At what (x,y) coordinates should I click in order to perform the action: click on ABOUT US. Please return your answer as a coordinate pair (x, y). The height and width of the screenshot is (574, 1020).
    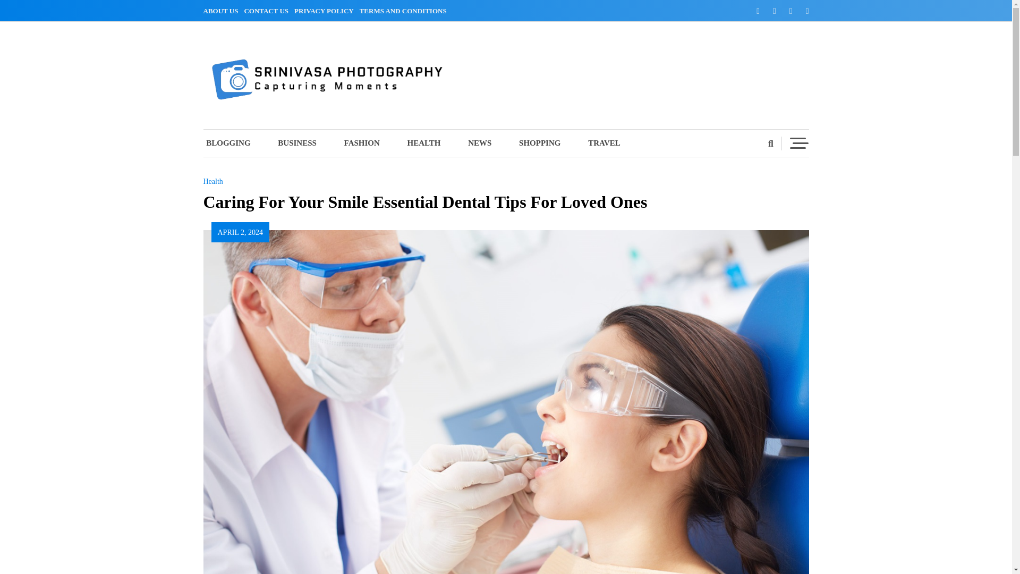
    Looking at the image, I should click on (222, 11).